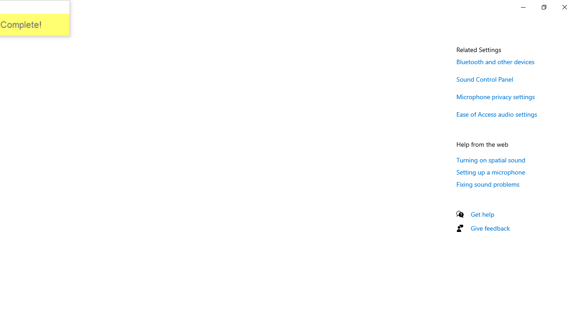 The image size is (575, 323). Describe the element at coordinates (497, 114) in the screenshot. I see `Ease of Access audio settings` at that location.